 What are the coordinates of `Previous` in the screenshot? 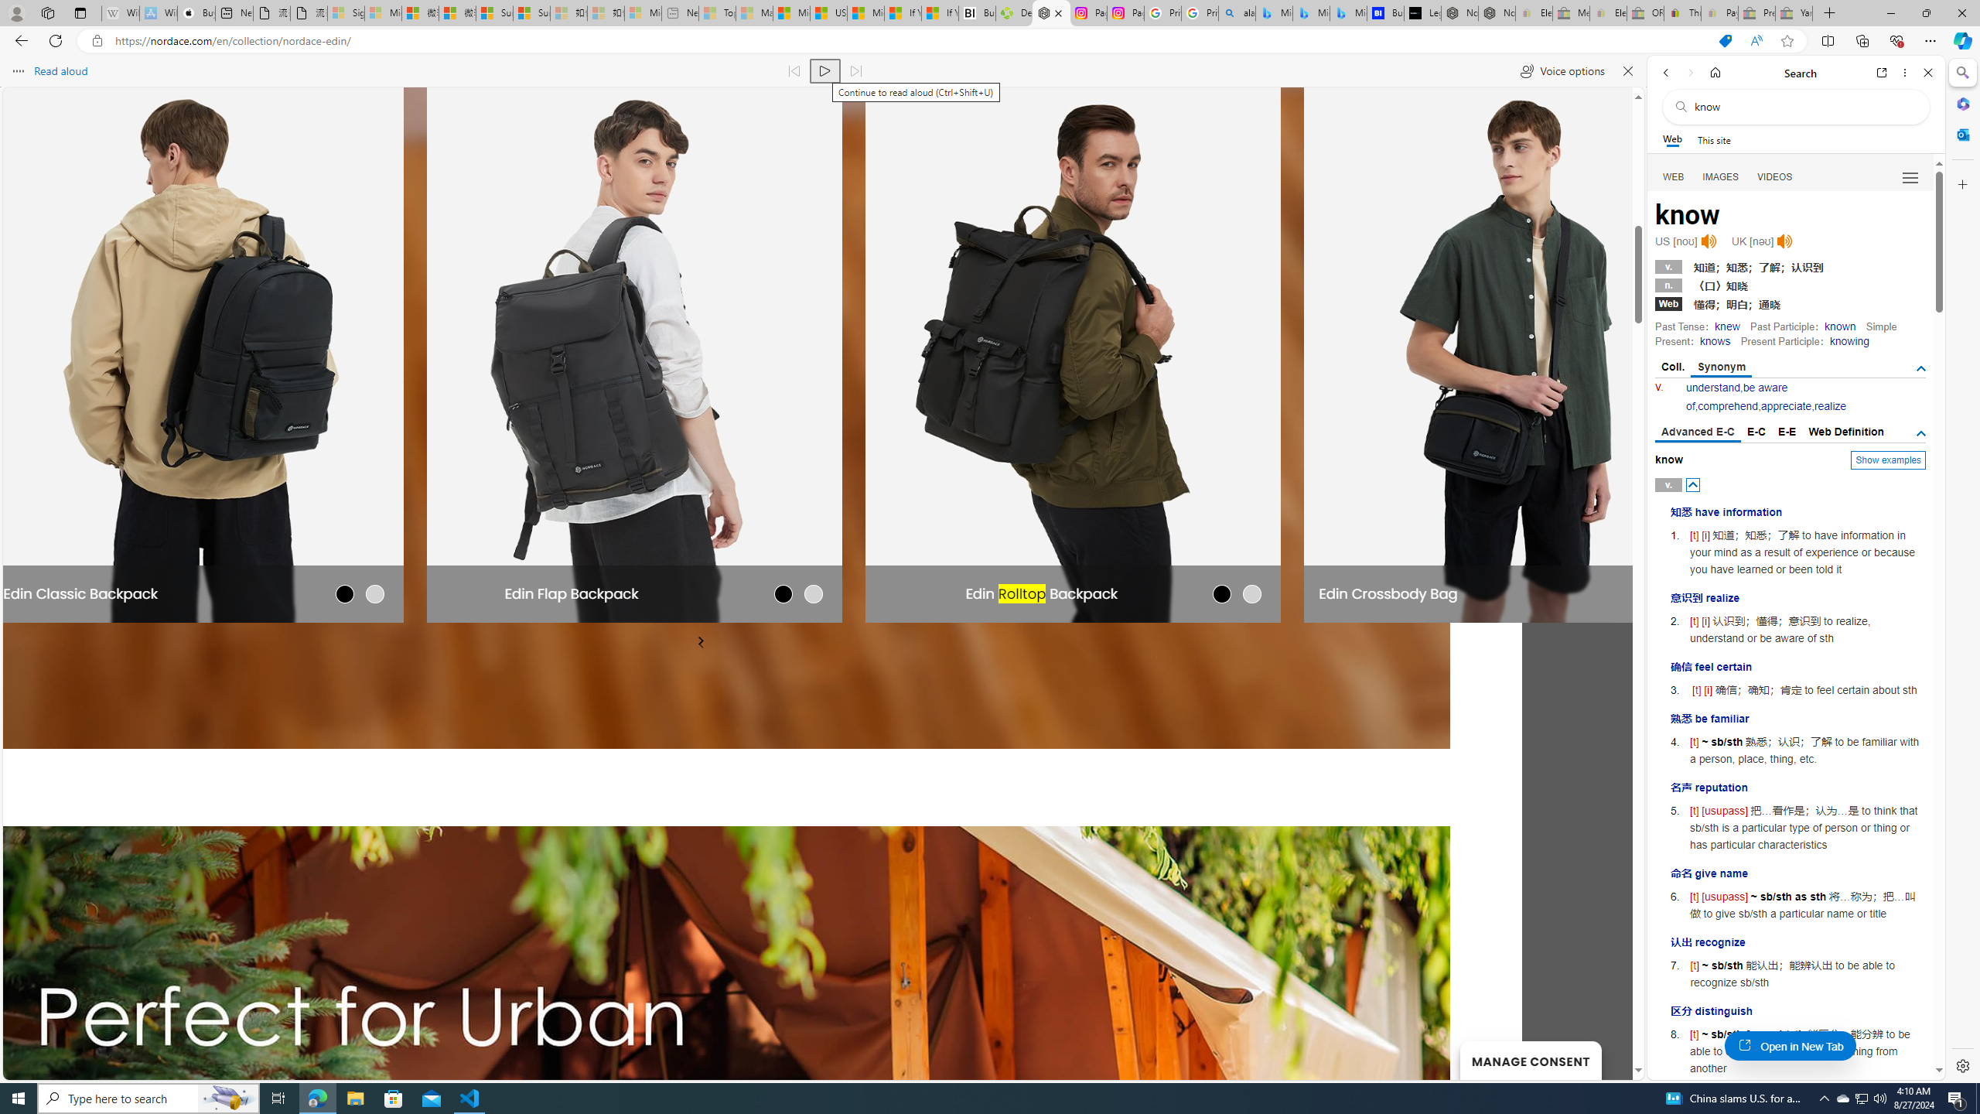 It's located at (702, 644).